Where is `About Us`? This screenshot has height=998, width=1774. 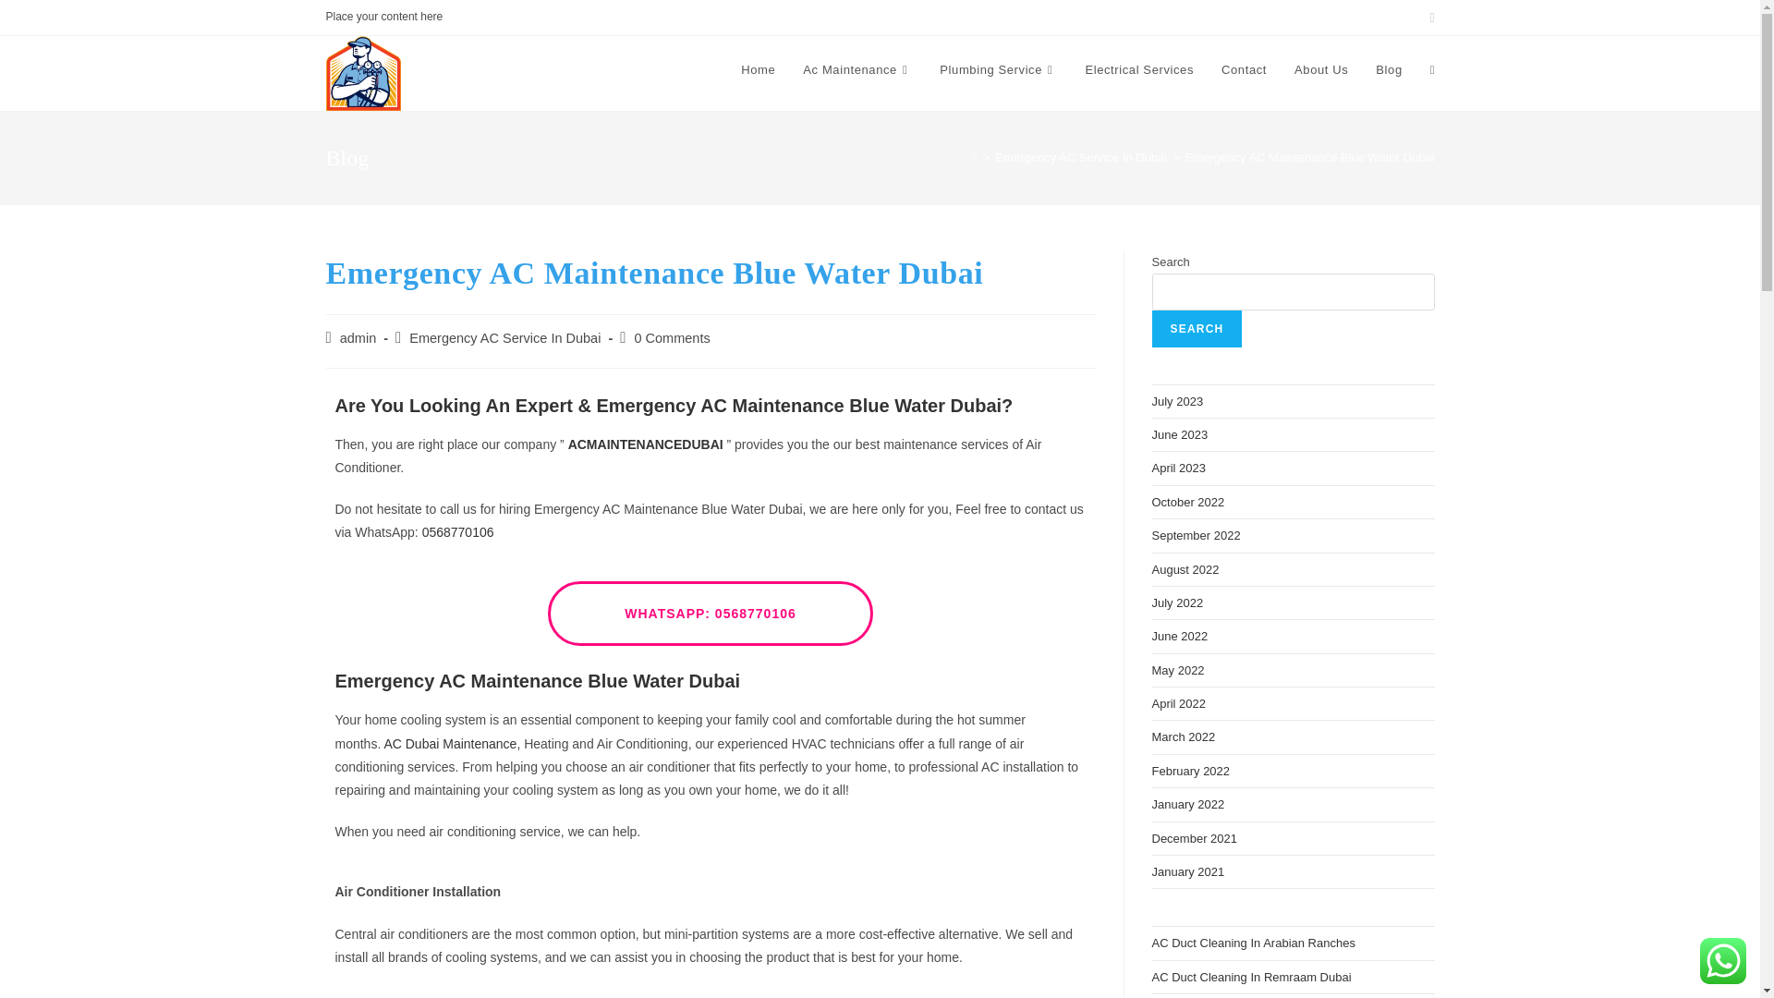
About Us is located at coordinates (1321, 70).